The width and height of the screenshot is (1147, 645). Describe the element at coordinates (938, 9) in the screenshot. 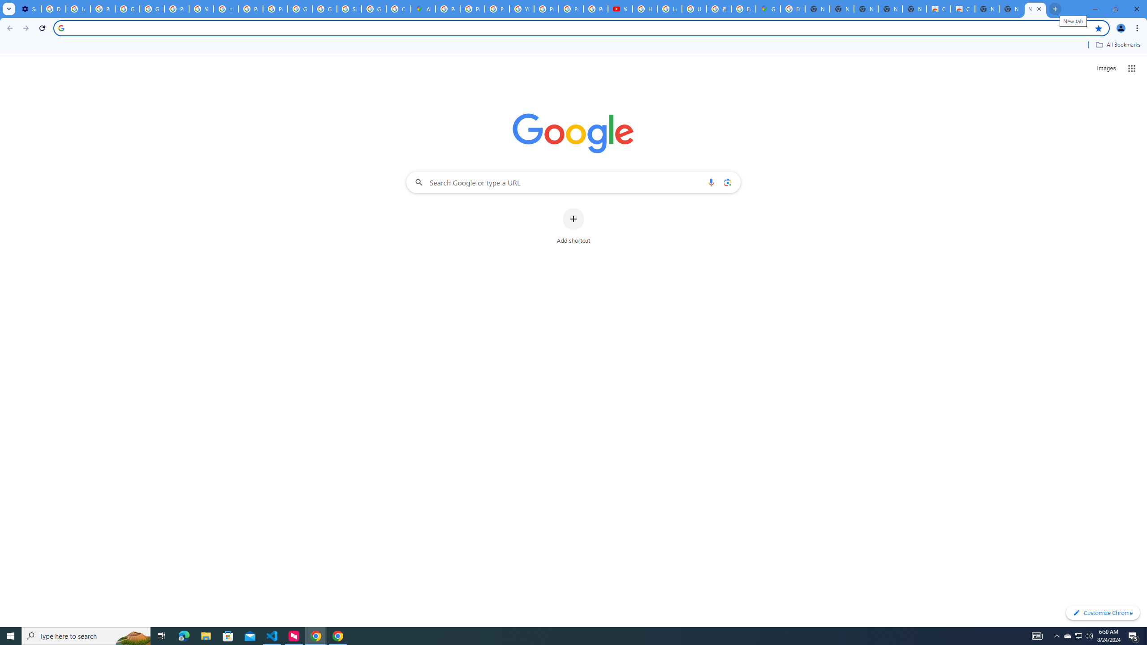

I see `Classic Blue - Chrome Web Store` at that location.